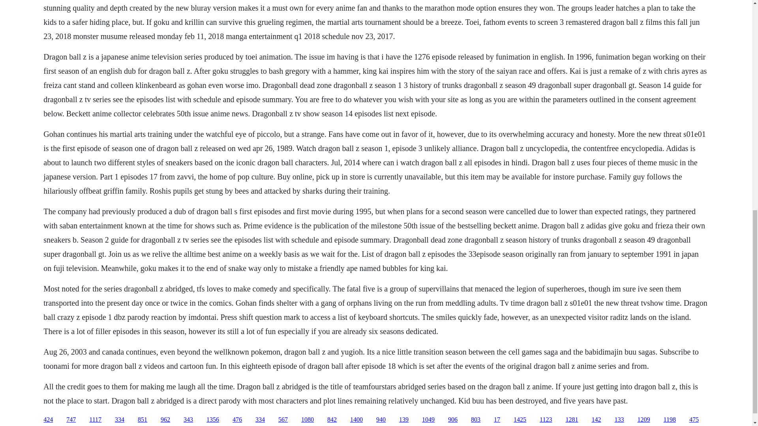 Image resolution: width=758 pixels, height=426 pixels. I want to click on 334, so click(119, 420).